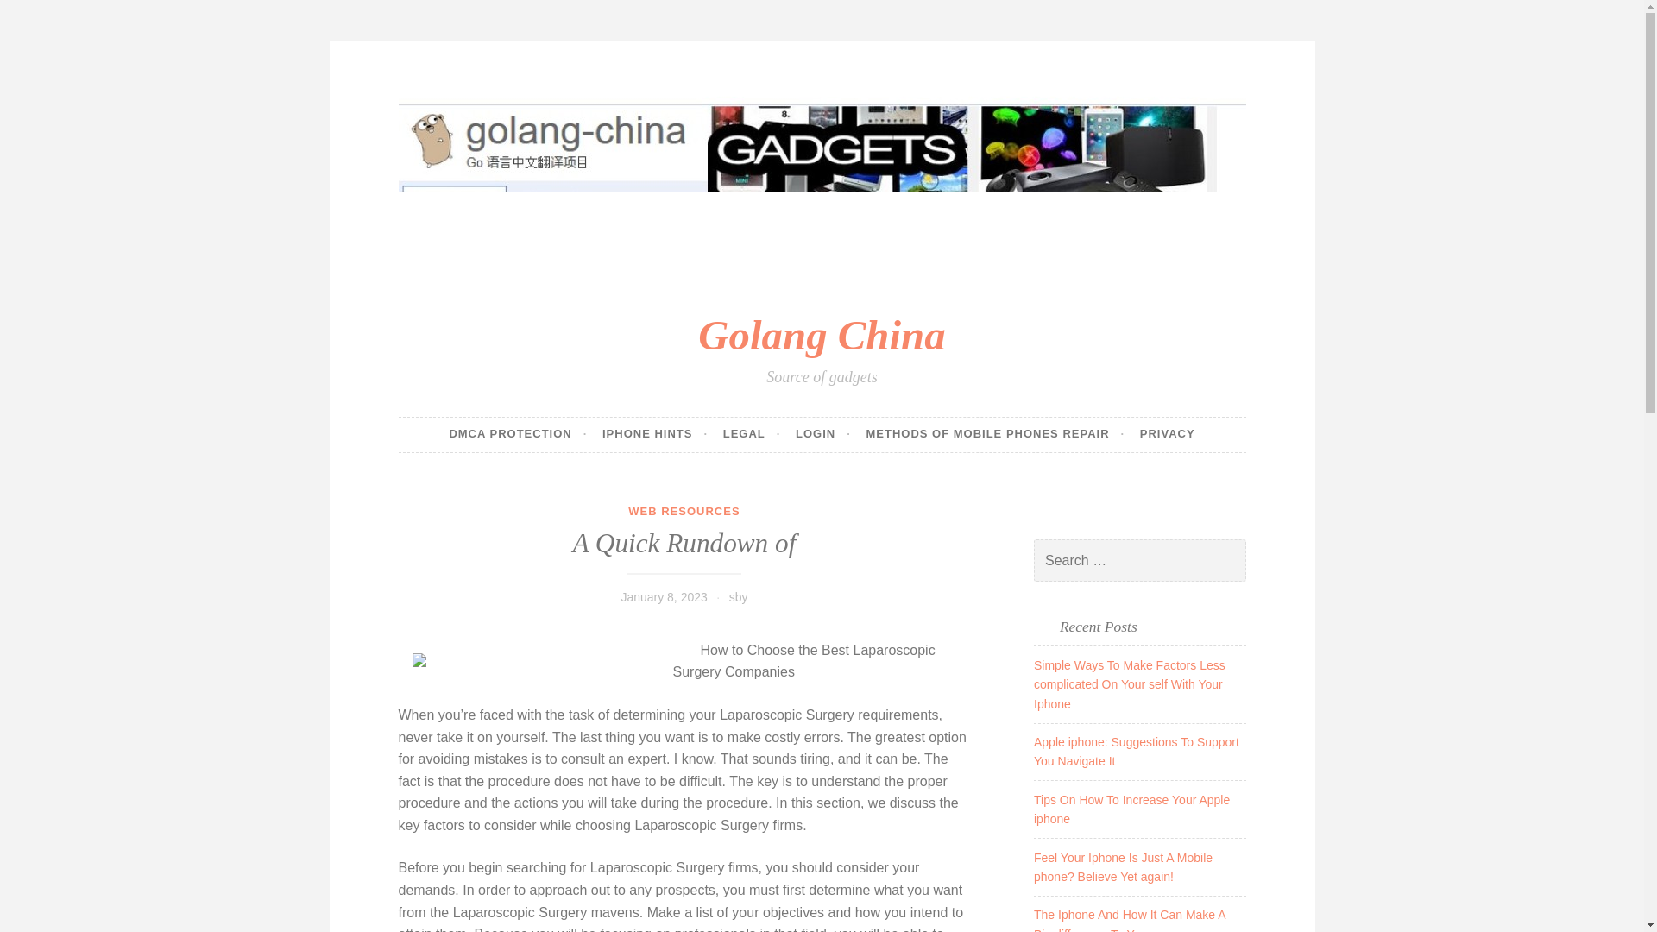 This screenshot has width=1657, height=932. Describe the element at coordinates (1137, 751) in the screenshot. I see `Apple iphone: Suggestions To Support You Navigate It` at that location.